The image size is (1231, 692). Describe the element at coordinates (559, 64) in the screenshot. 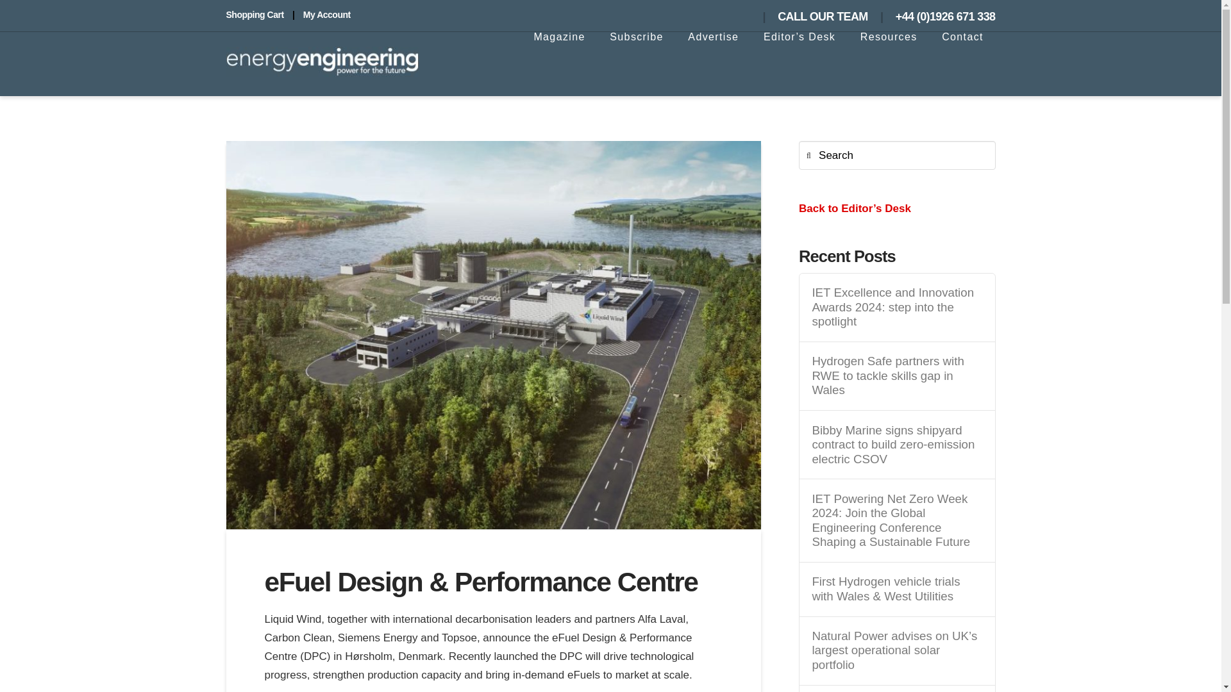

I see `Magazine` at that location.